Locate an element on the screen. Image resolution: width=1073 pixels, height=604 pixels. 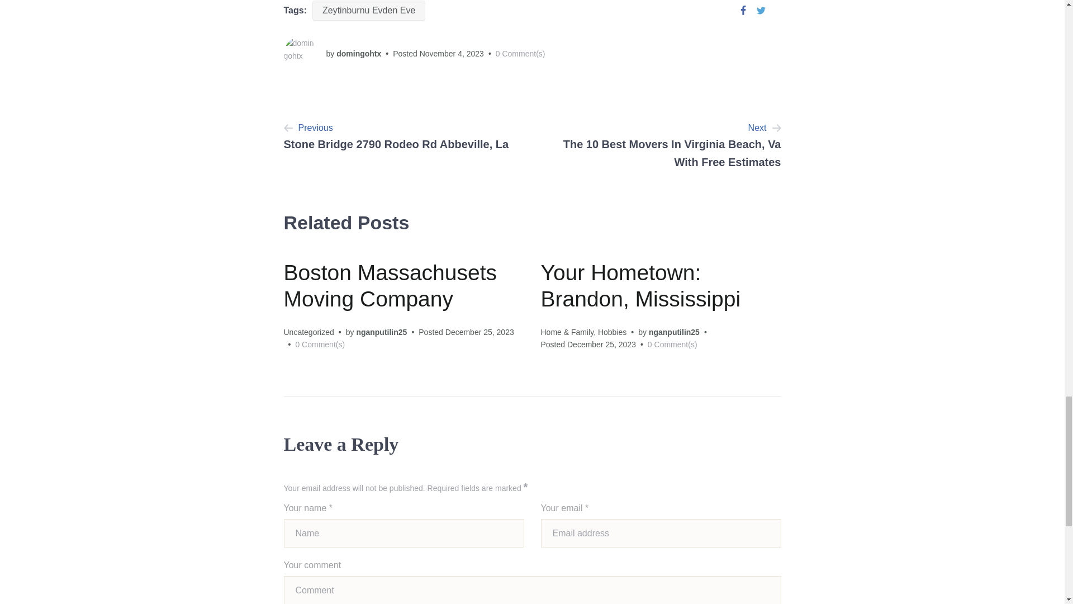
Share on Twitter is located at coordinates (761, 10).